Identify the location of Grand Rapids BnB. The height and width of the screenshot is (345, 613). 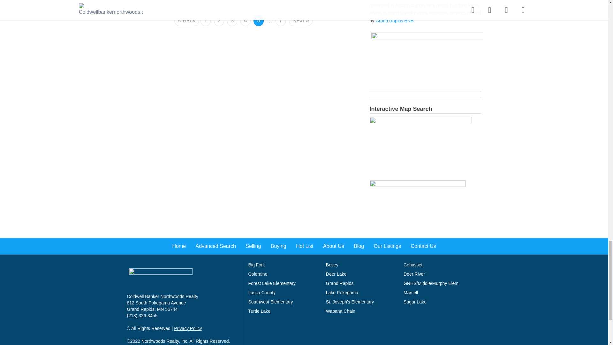
(427, 61).